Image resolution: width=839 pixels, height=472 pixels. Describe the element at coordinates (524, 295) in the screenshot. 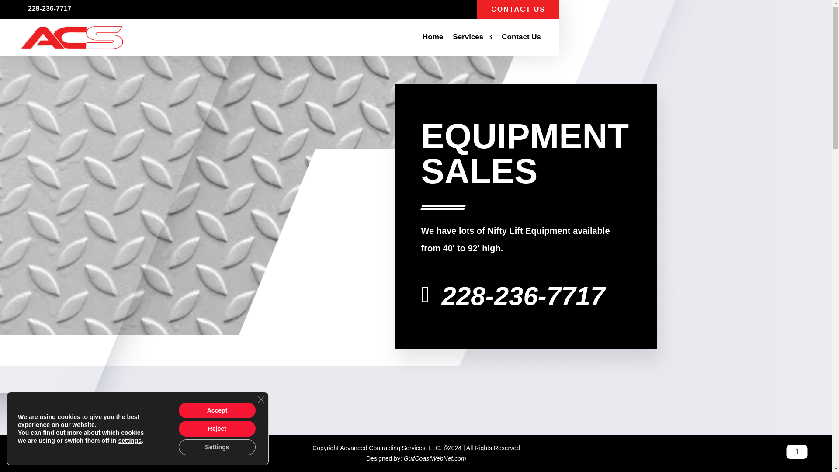

I see `228-236-7717` at that location.